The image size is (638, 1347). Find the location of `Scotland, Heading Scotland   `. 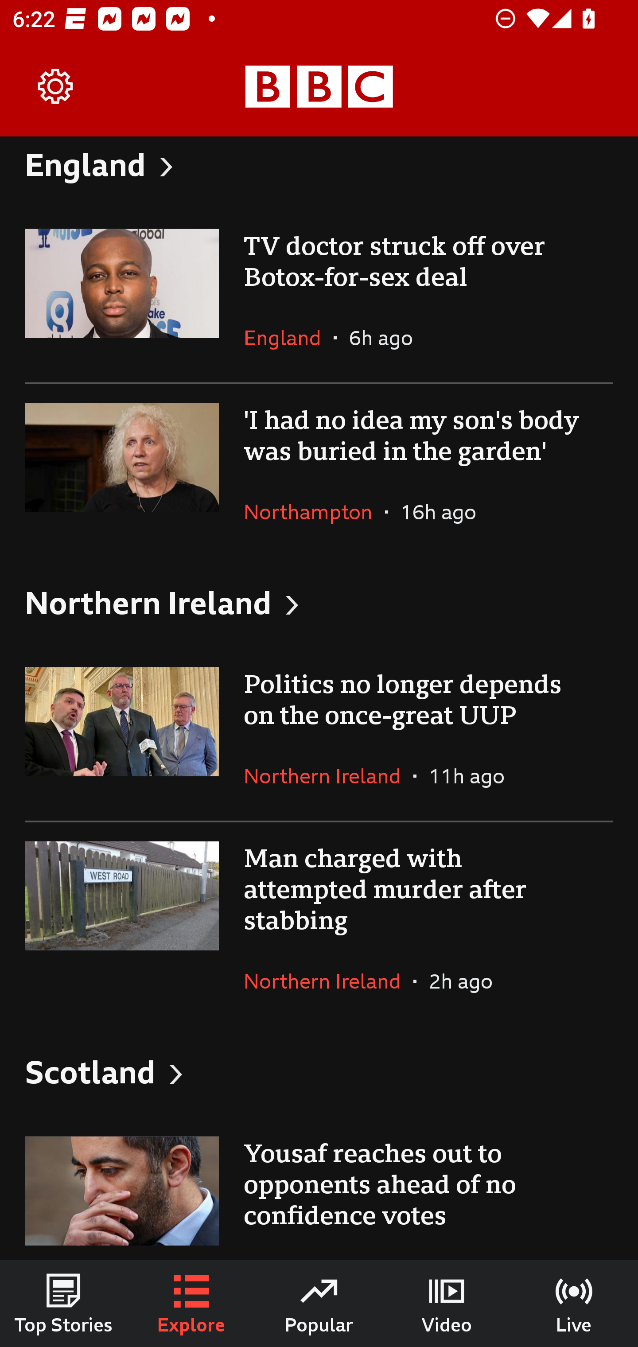

Scotland, Heading Scotland    is located at coordinates (319, 1072).